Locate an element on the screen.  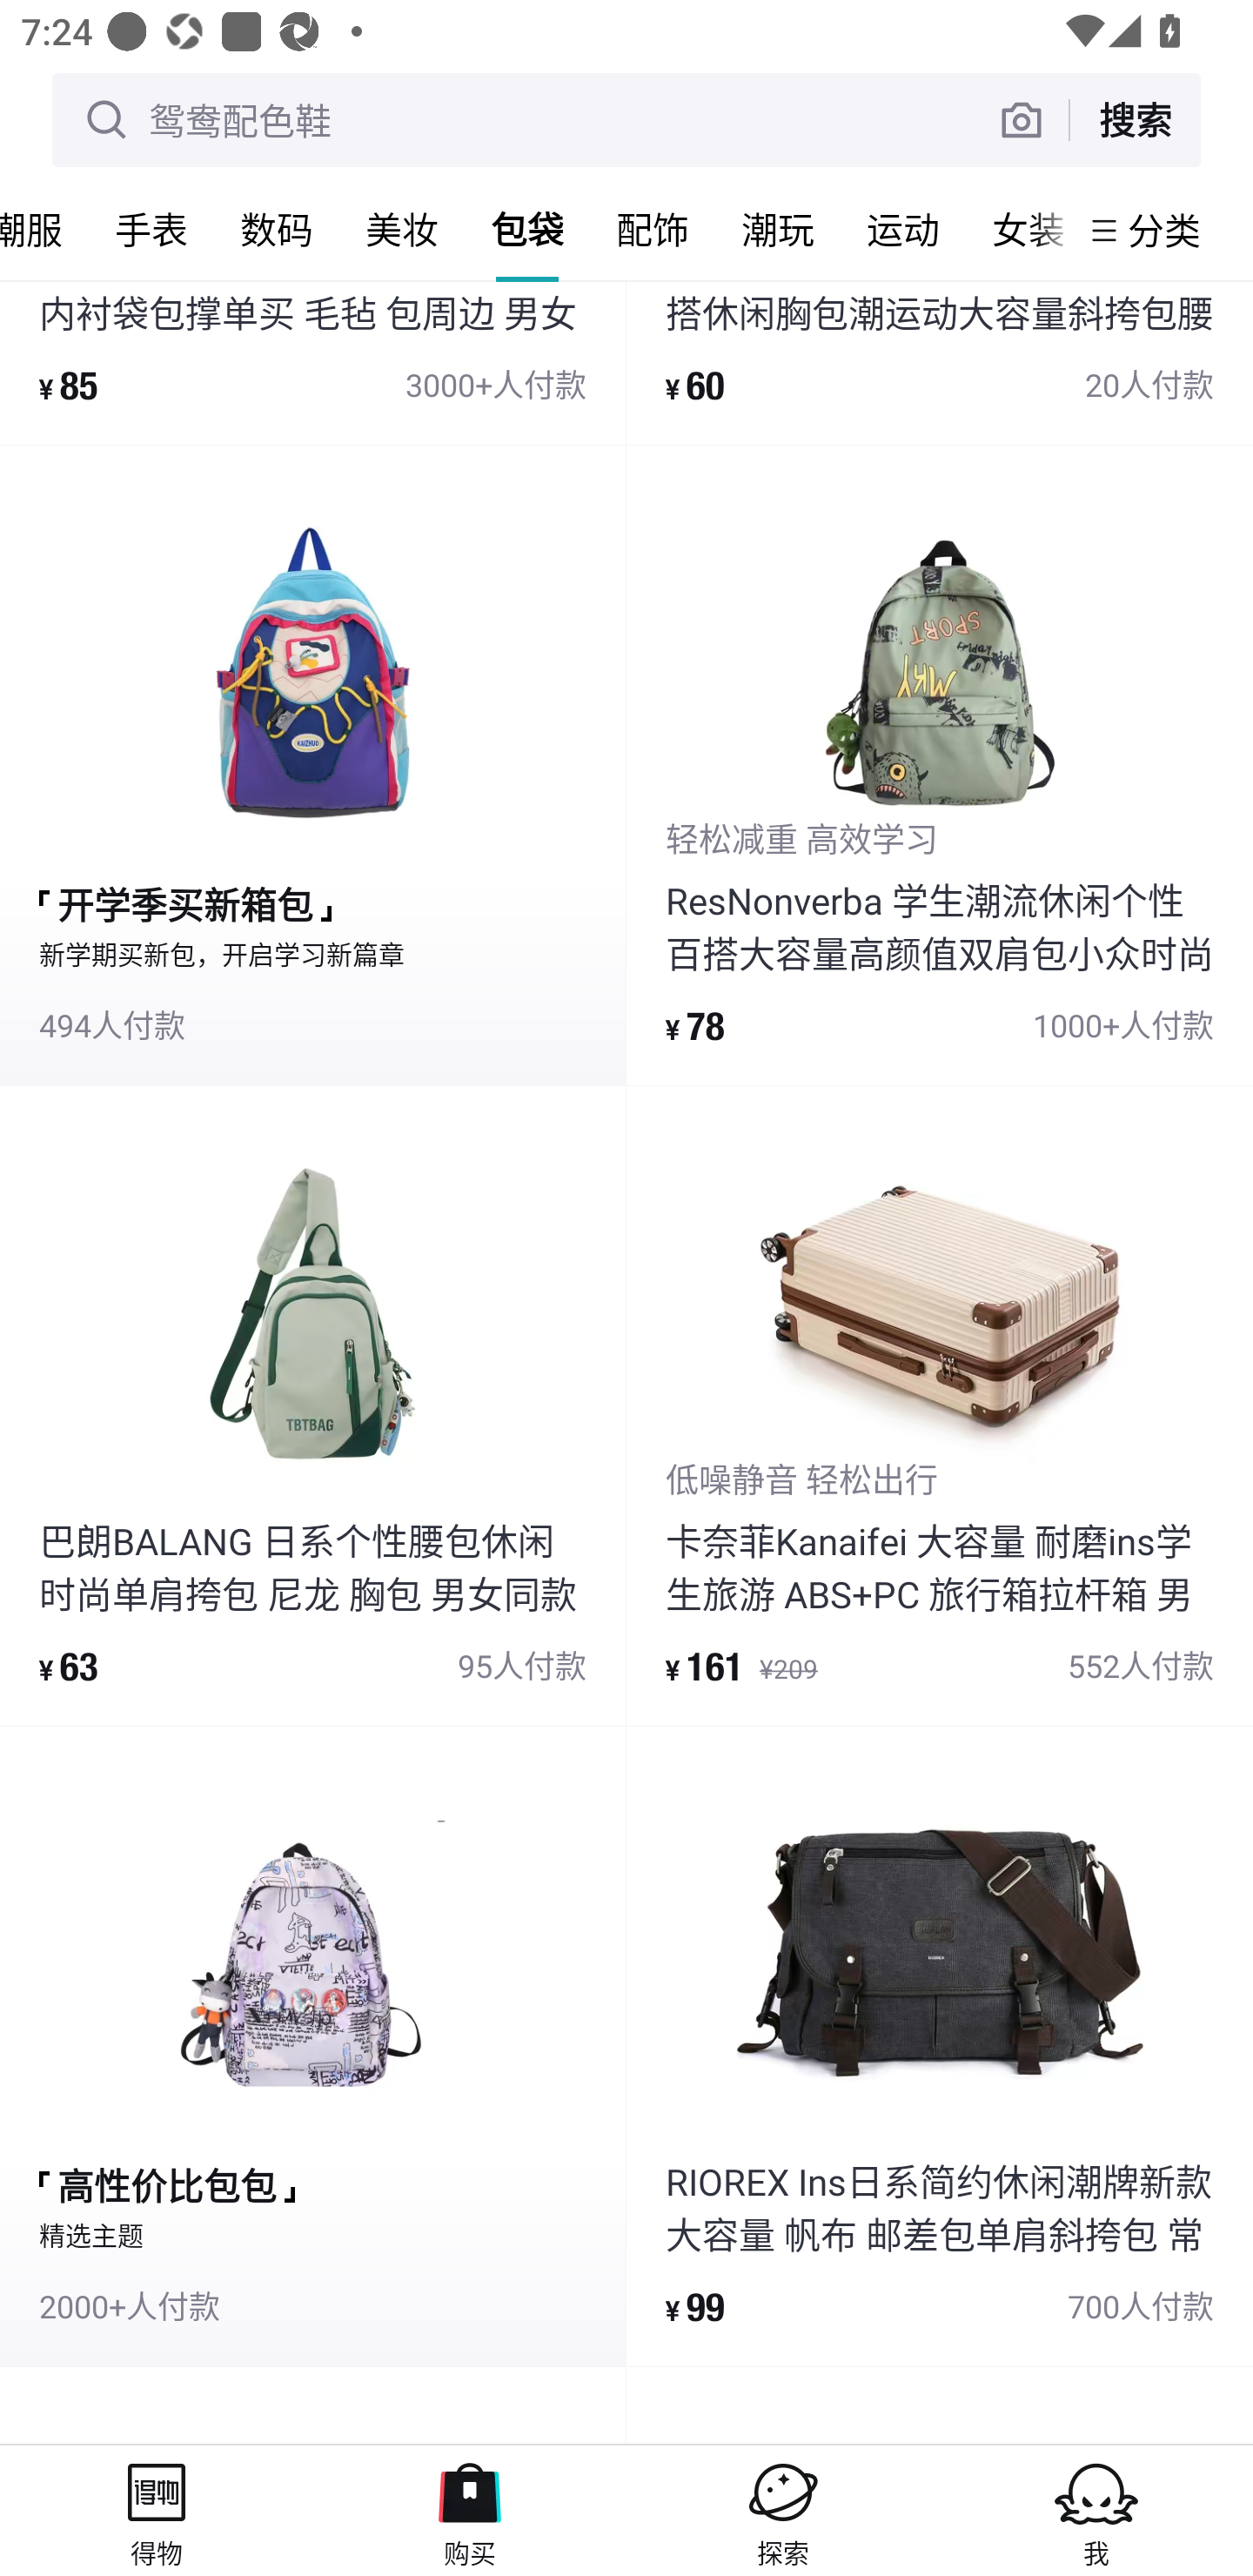
包袋 is located at coordinates (527, 229).